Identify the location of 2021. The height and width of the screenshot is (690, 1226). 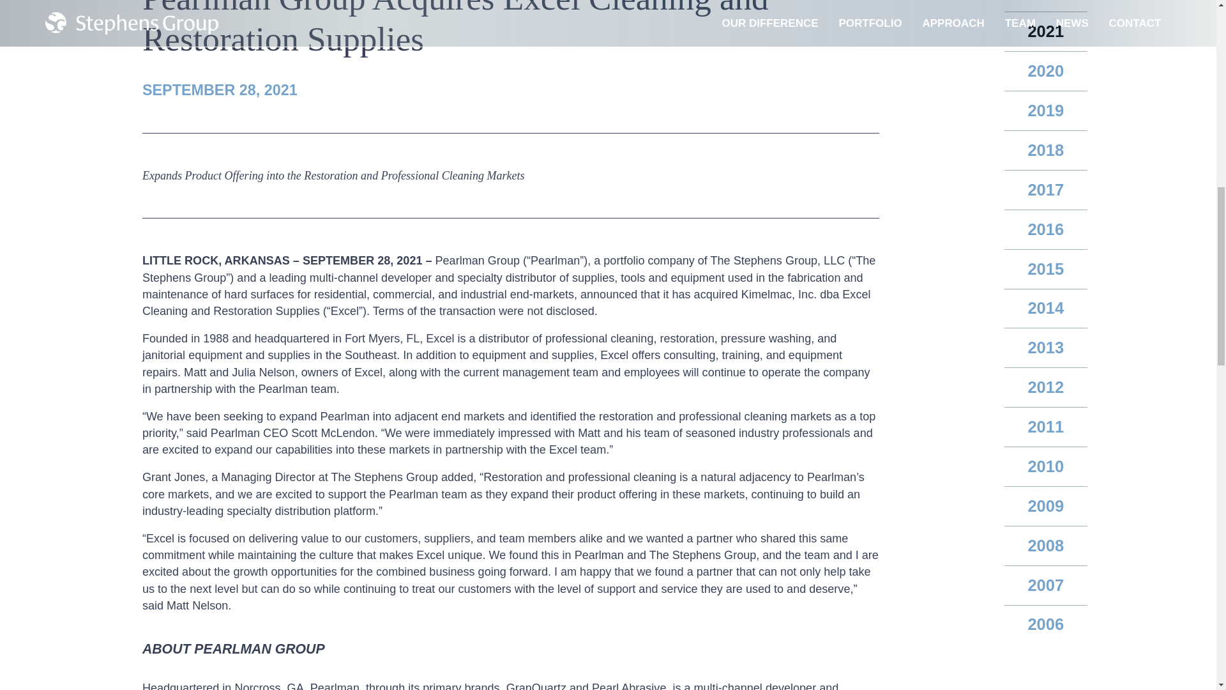
(1046, 32).